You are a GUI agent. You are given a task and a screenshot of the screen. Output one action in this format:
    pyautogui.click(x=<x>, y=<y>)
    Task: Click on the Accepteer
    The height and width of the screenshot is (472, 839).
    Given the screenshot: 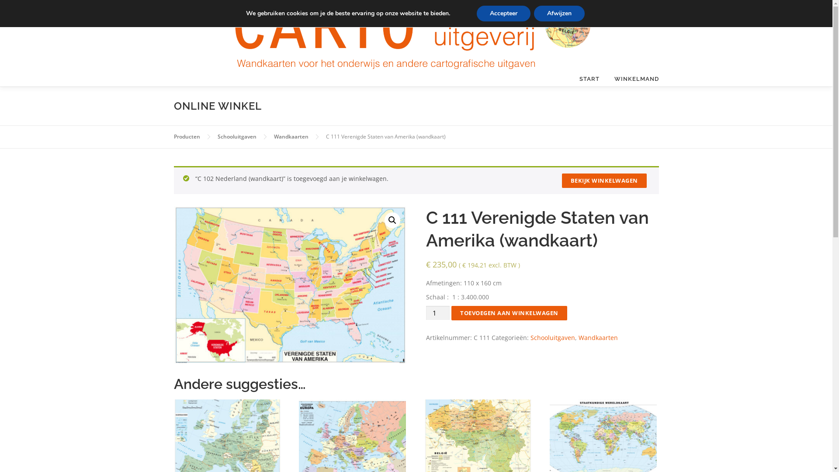 What is the action you would take?
    pyautogui.click(x=503, y=14)
    